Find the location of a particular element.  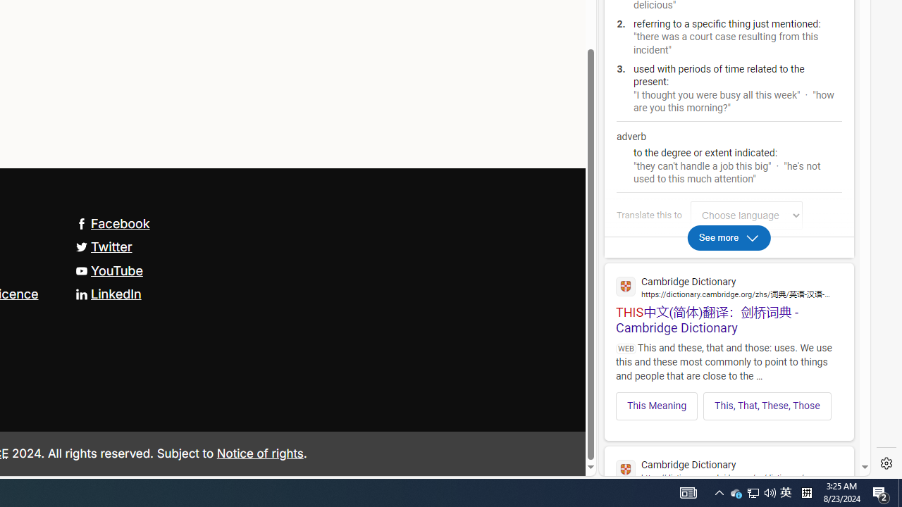

Cambridge Dictionary is located at coordinates (729, 469).